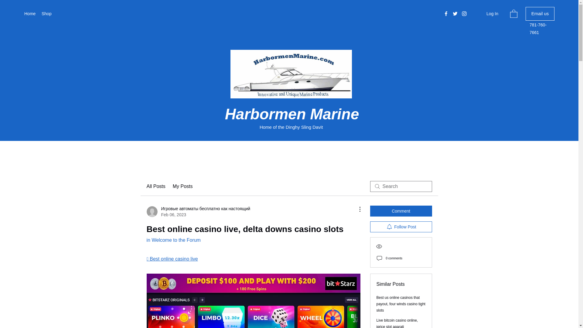 Image resolution: width=583 pixels, height=328 pixels. What do you see at coordinates (401, 227) in the screenshot?
I see `Follow Post` at bounding box center [401, 227].